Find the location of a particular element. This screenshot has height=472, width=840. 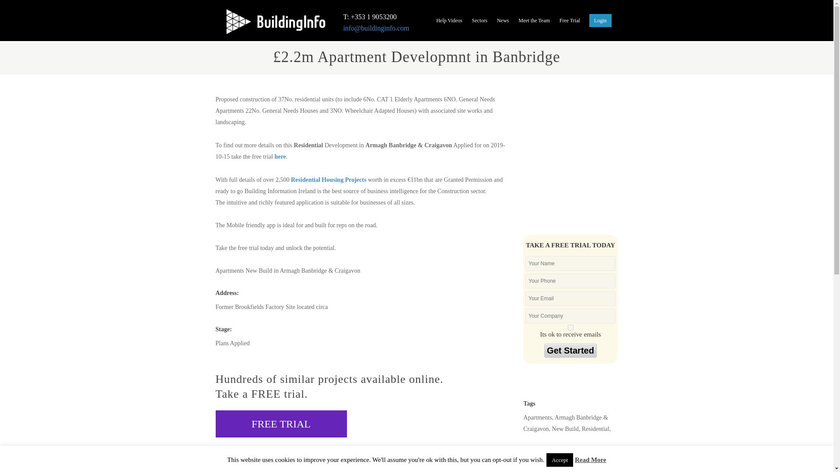

here is located at coordinates (280, 156).